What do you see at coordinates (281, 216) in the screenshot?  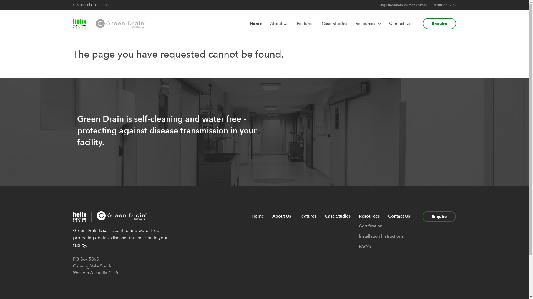 I see `About Us` at bounding box center [281, 216].